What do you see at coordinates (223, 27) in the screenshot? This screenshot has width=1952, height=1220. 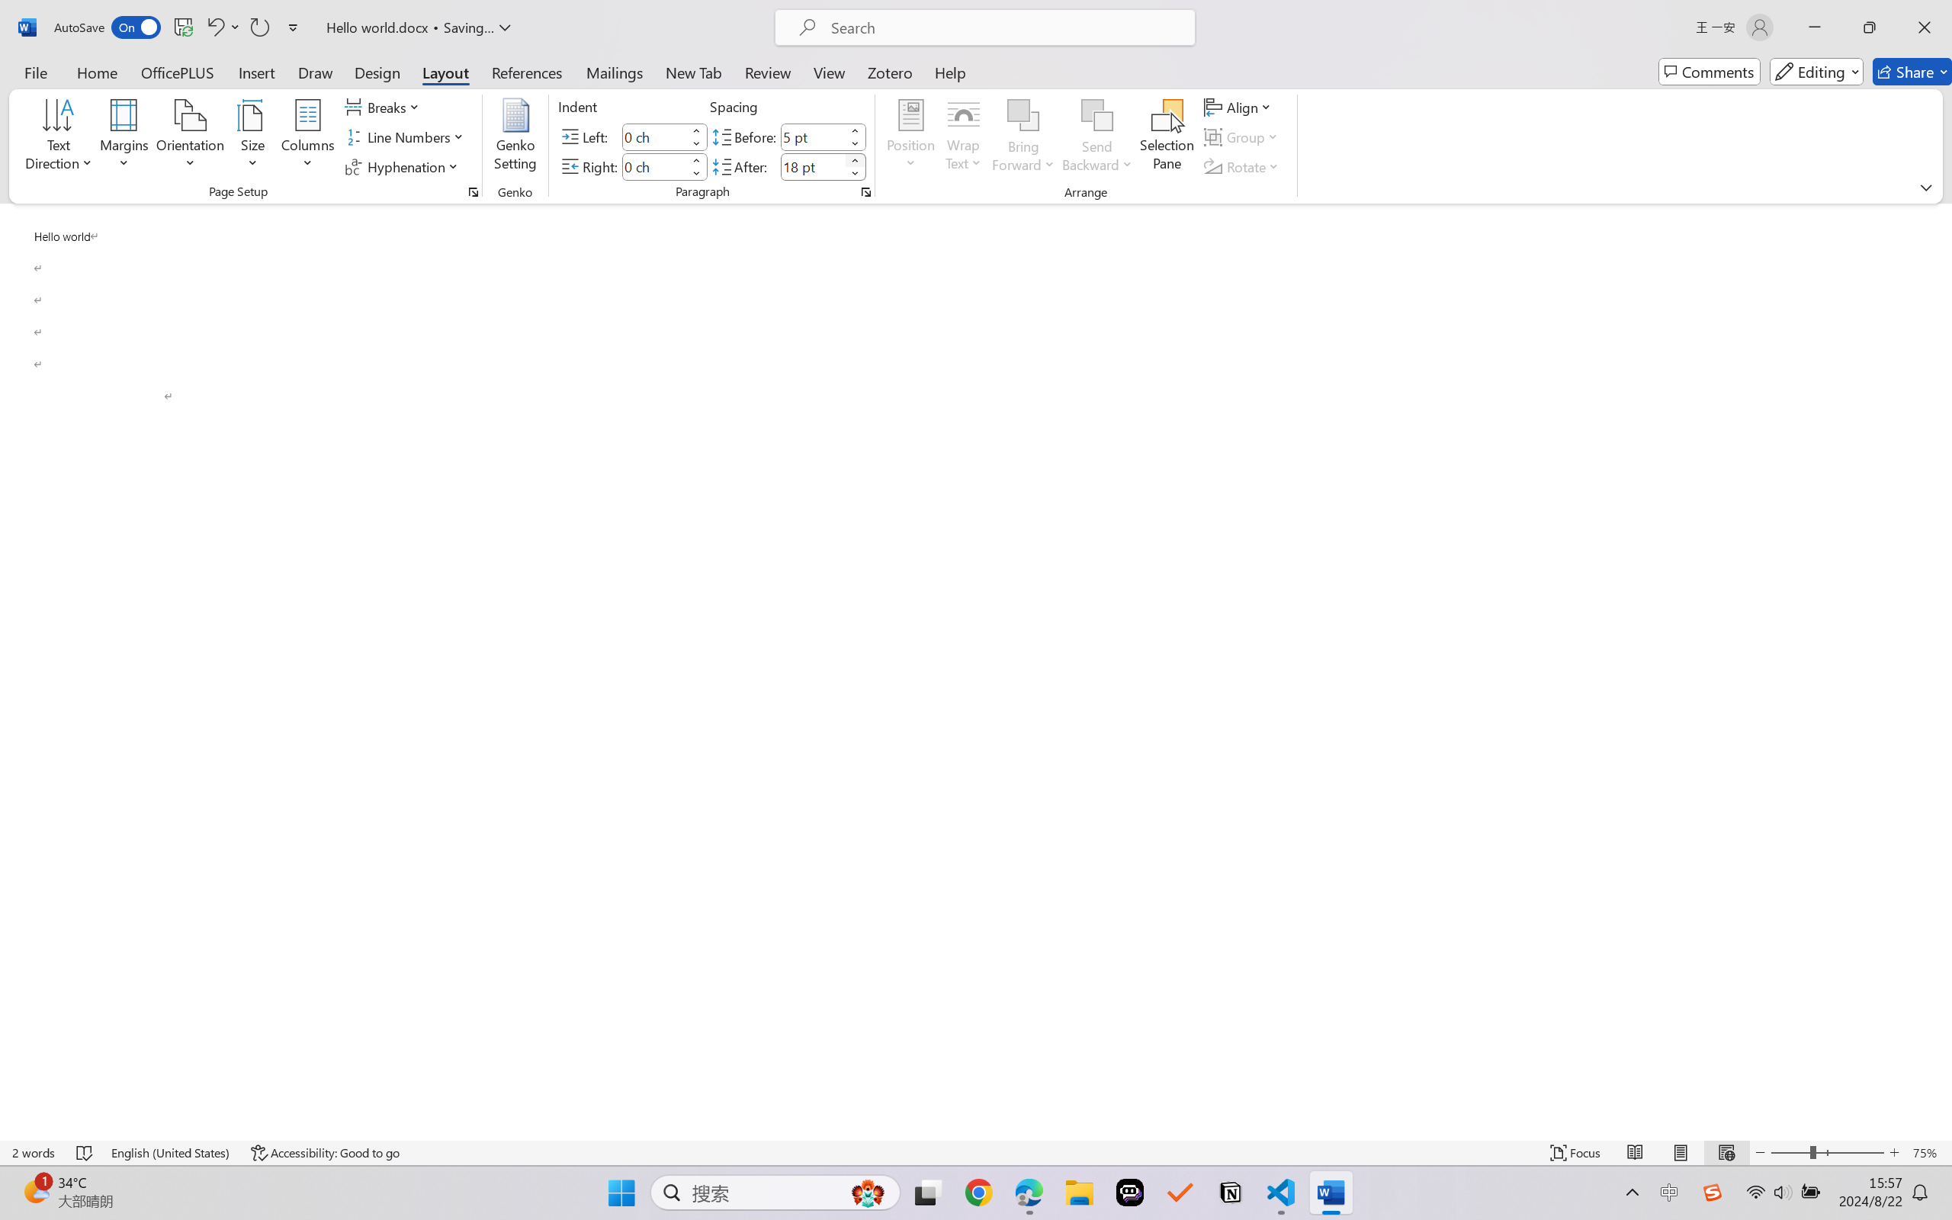 I see `Undo Paragraph Formatting` at bounding box center [223, 27].